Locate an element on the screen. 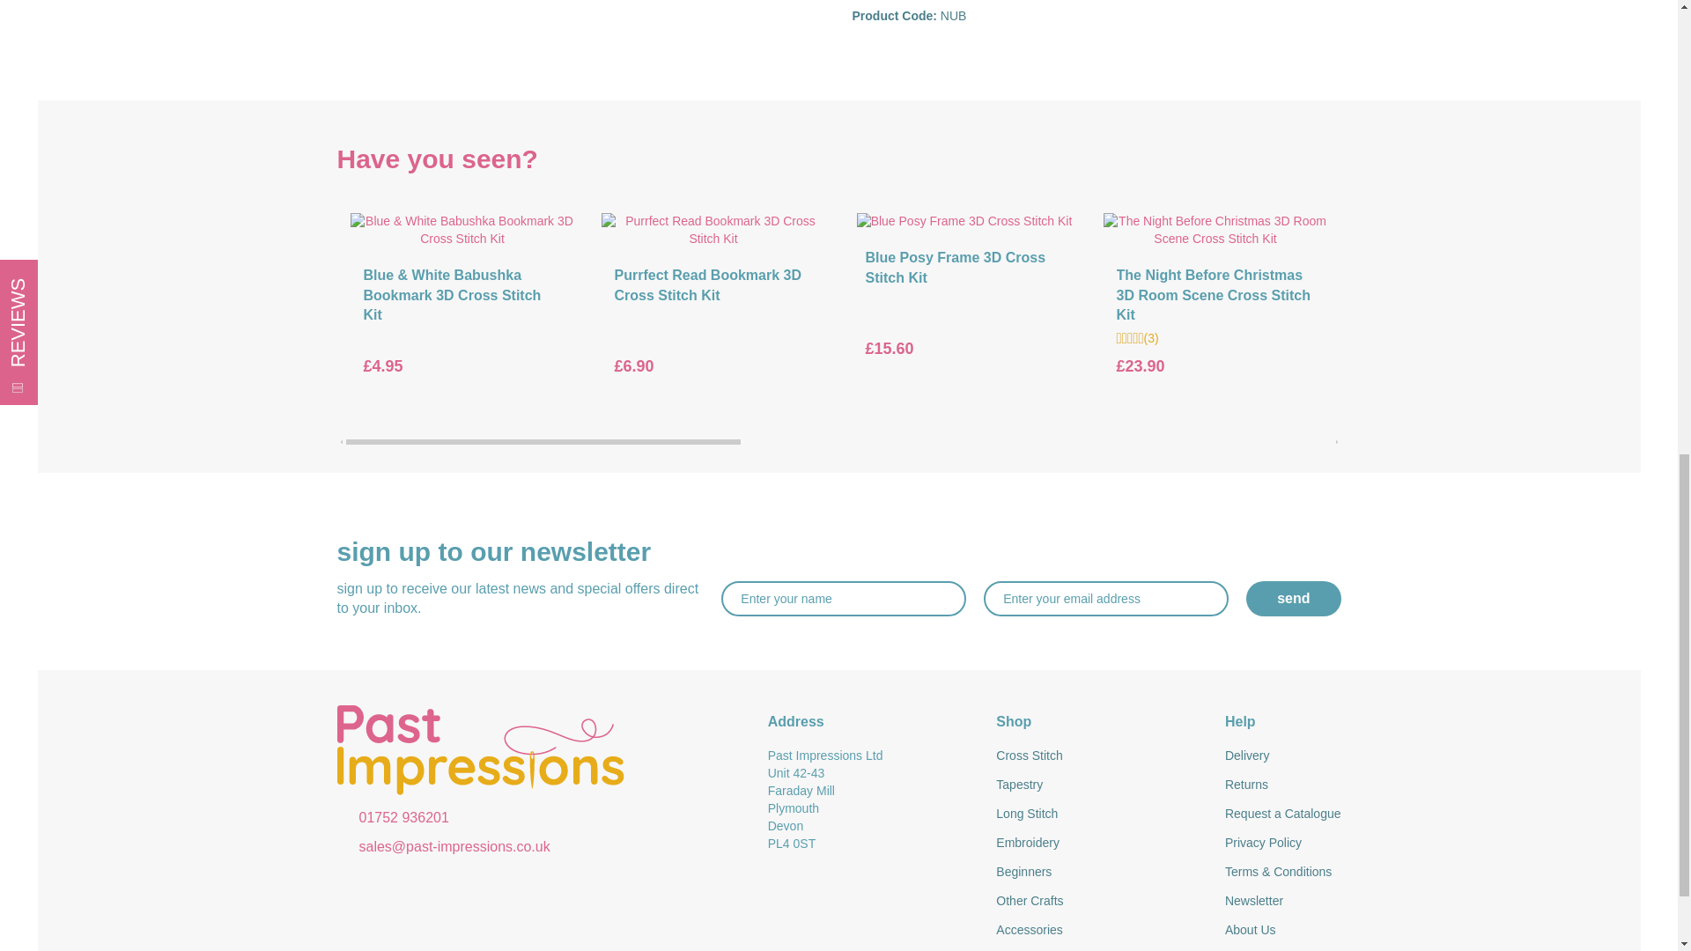  Accessories is located at coordinates (1097, 930).